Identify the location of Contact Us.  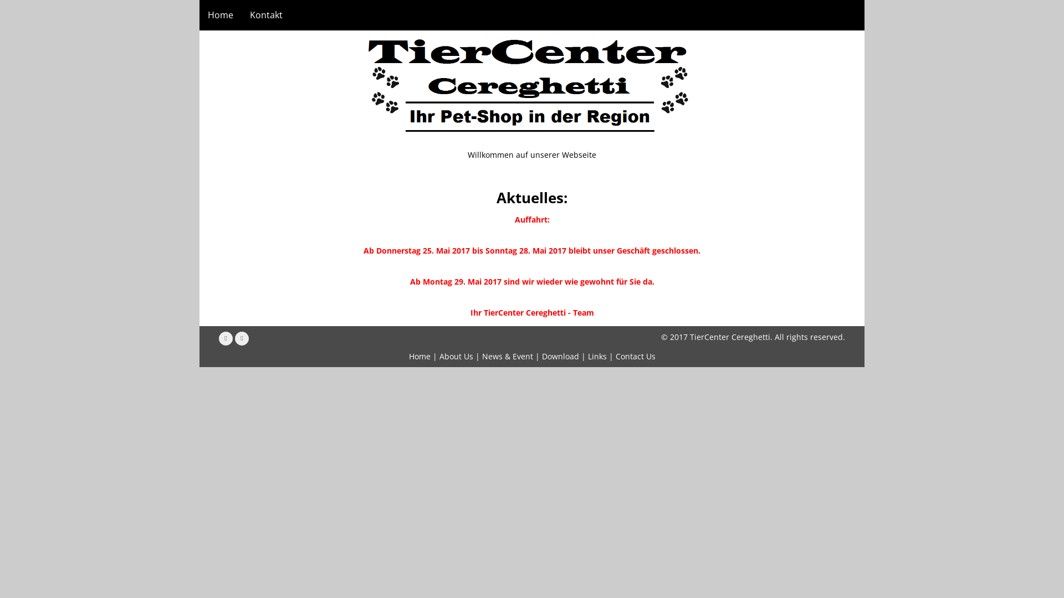
(635, 357).